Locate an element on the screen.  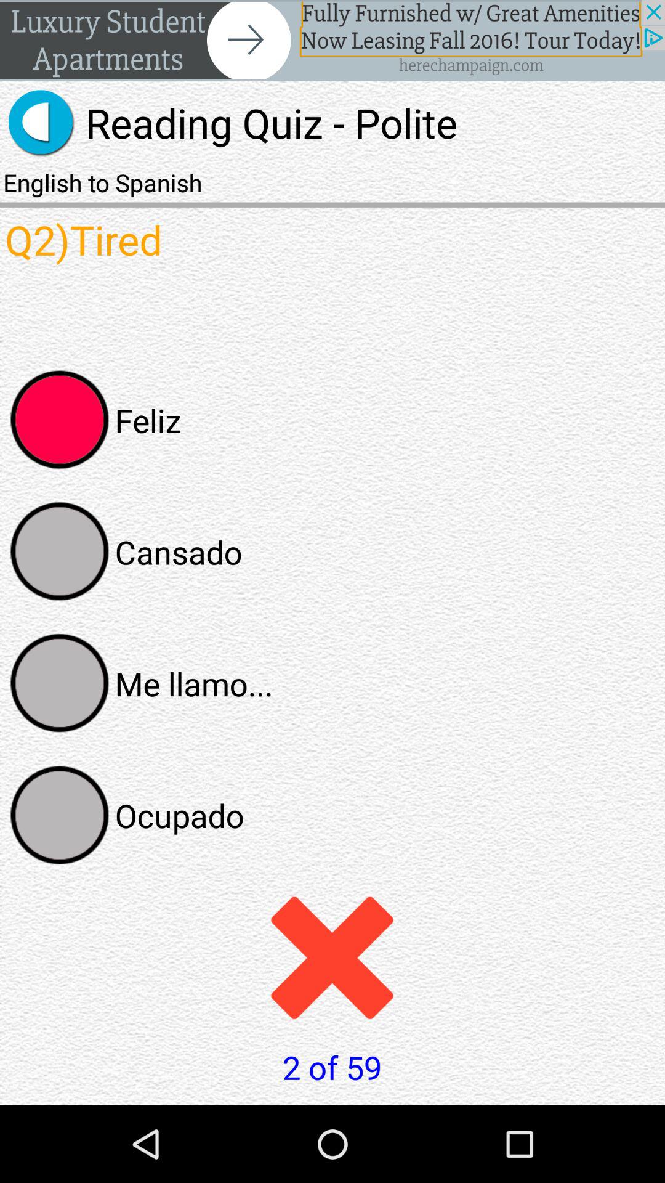
select answer is located at coordinates (60, 420).